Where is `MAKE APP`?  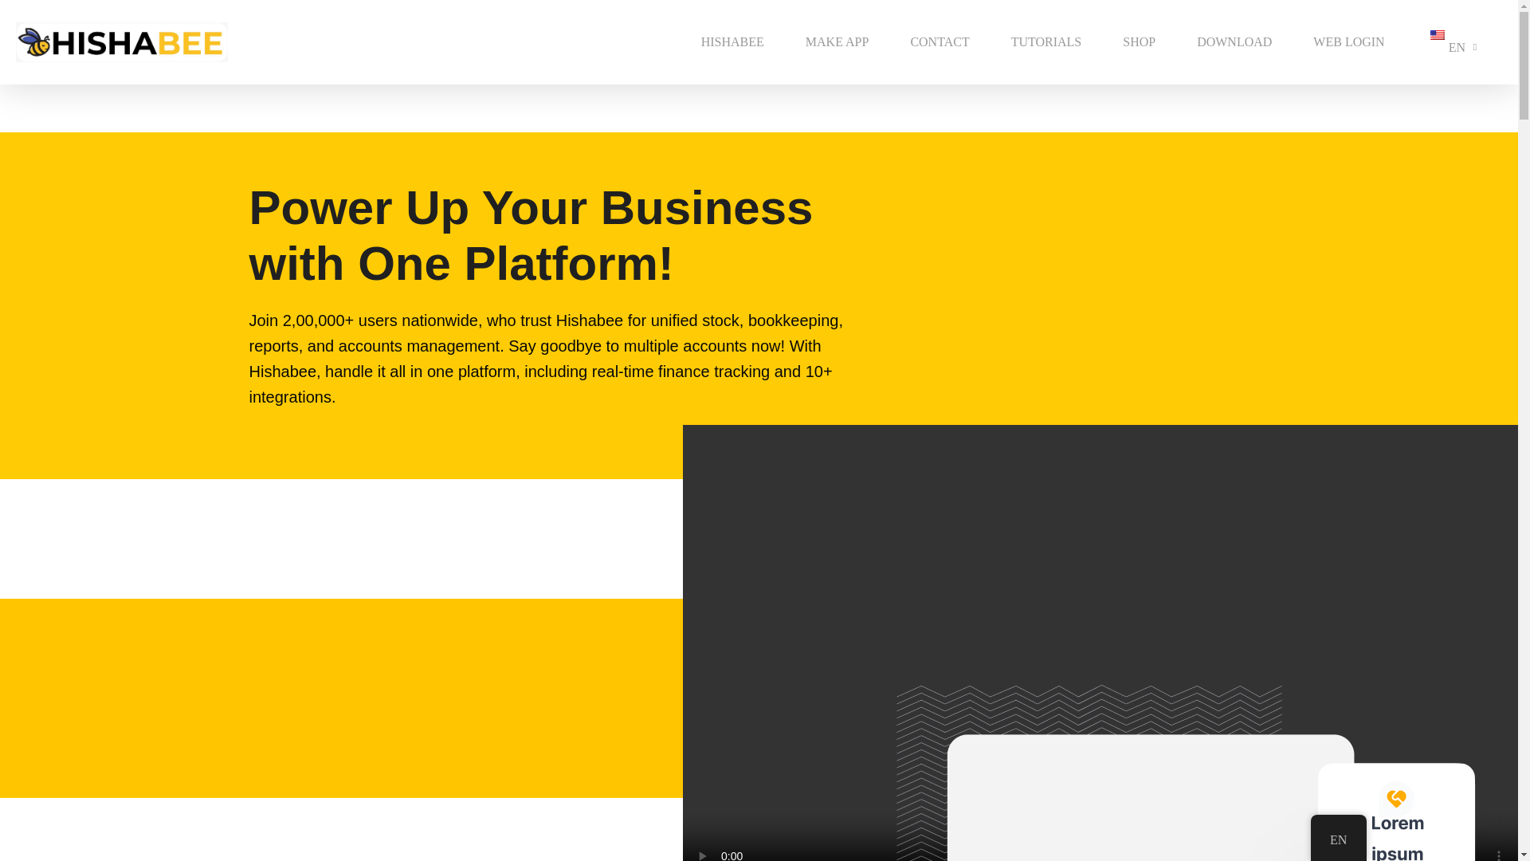
MAKE APP is located at coordinates (837, 41).